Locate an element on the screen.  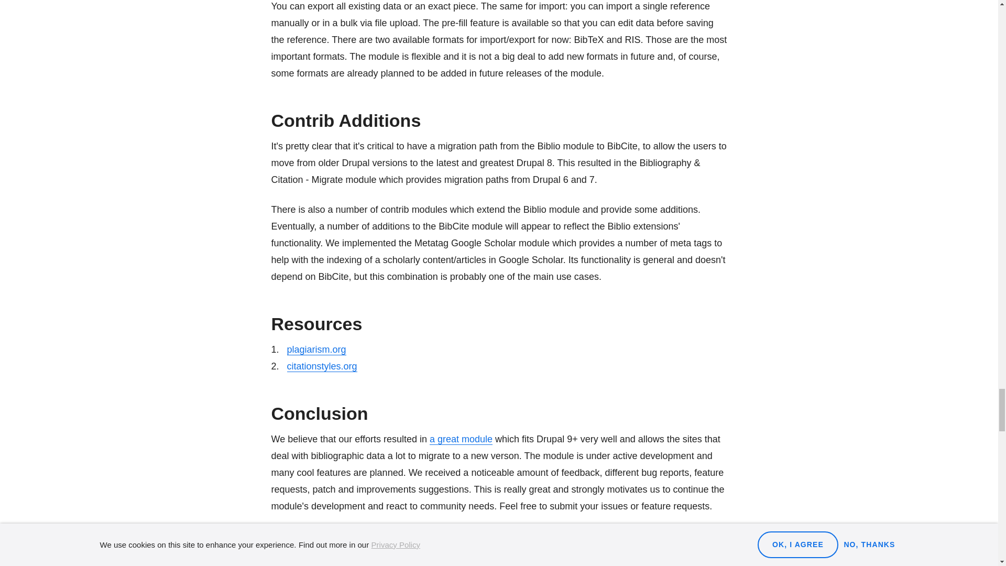
a great module is located at coordinates (461, 439).